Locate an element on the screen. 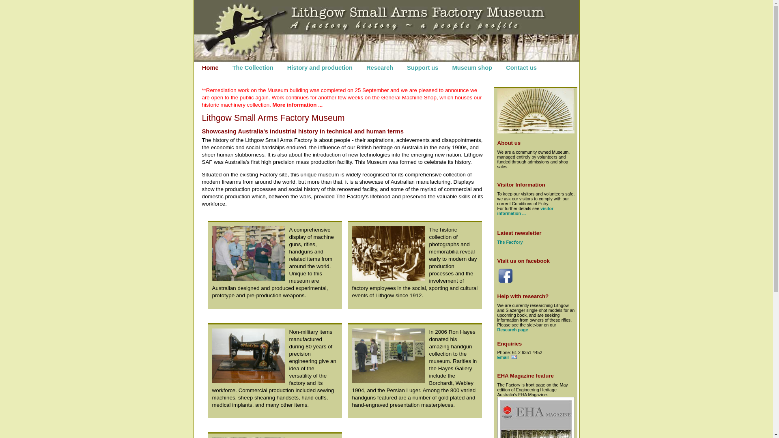  Email is located at coordinates (507, 357).